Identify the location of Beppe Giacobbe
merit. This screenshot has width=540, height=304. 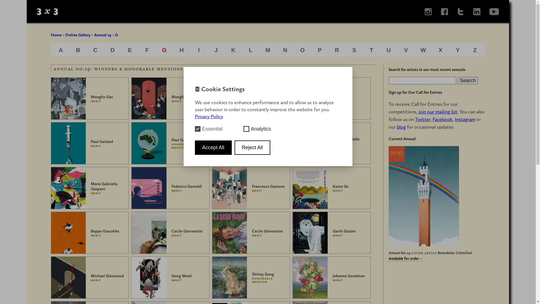
(90, 233).